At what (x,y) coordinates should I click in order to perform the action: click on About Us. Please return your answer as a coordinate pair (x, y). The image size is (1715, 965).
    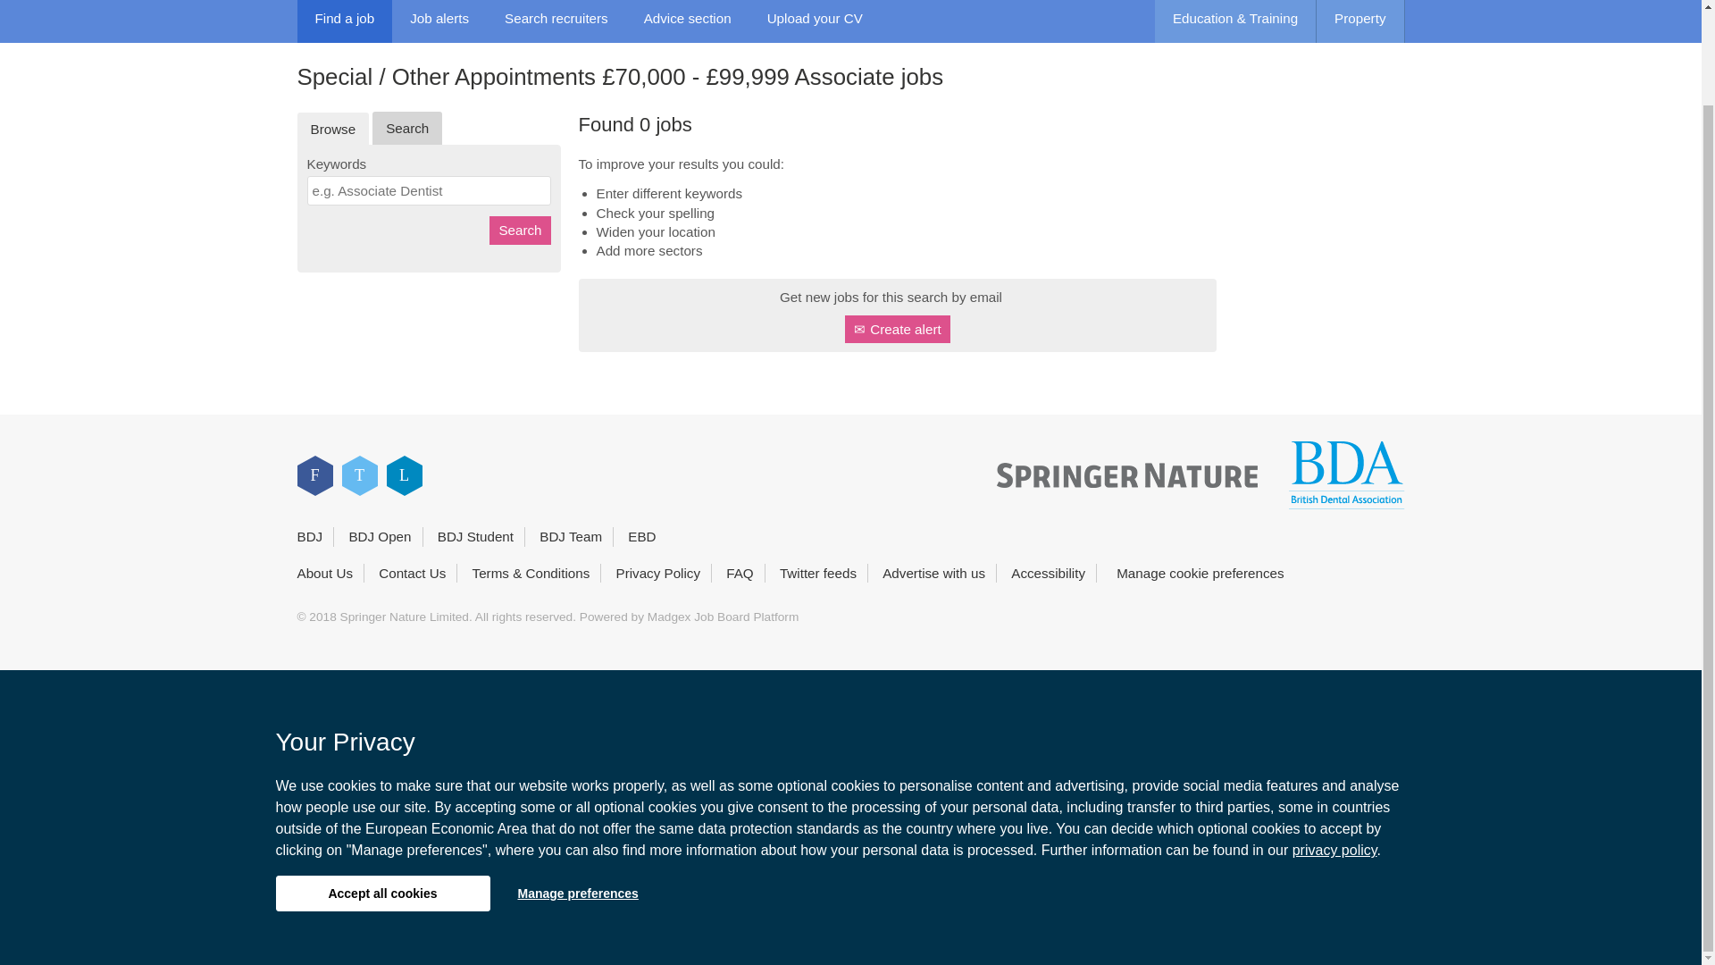
    Looking at the image, I should click on (323, 573).